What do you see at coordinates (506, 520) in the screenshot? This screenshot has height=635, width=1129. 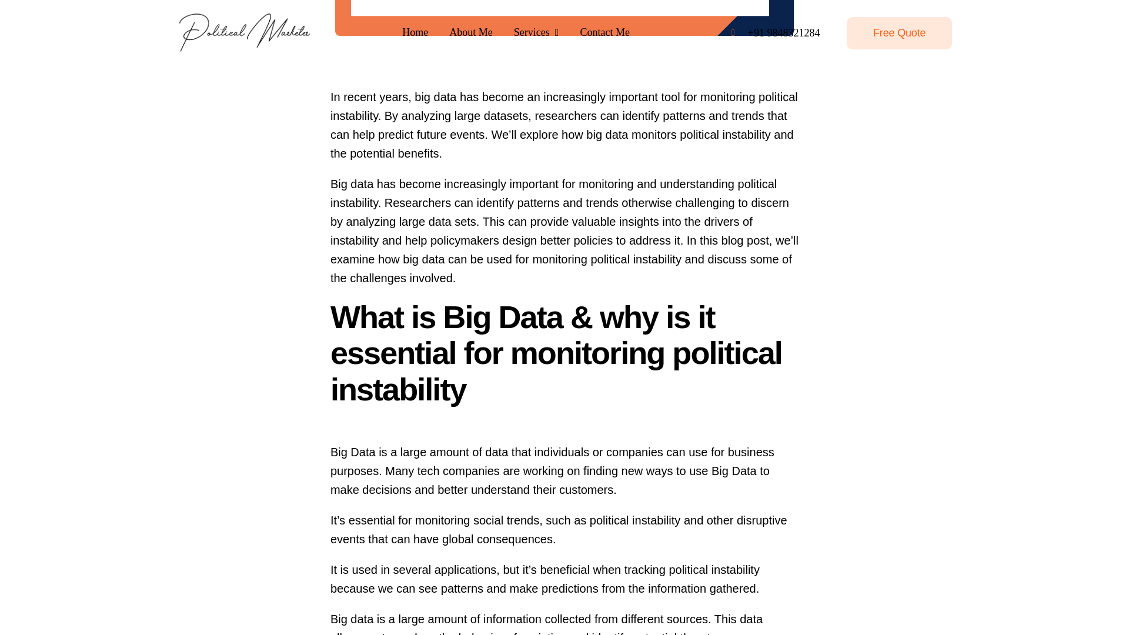 I see `social trends` at bounding box center [506, 520].